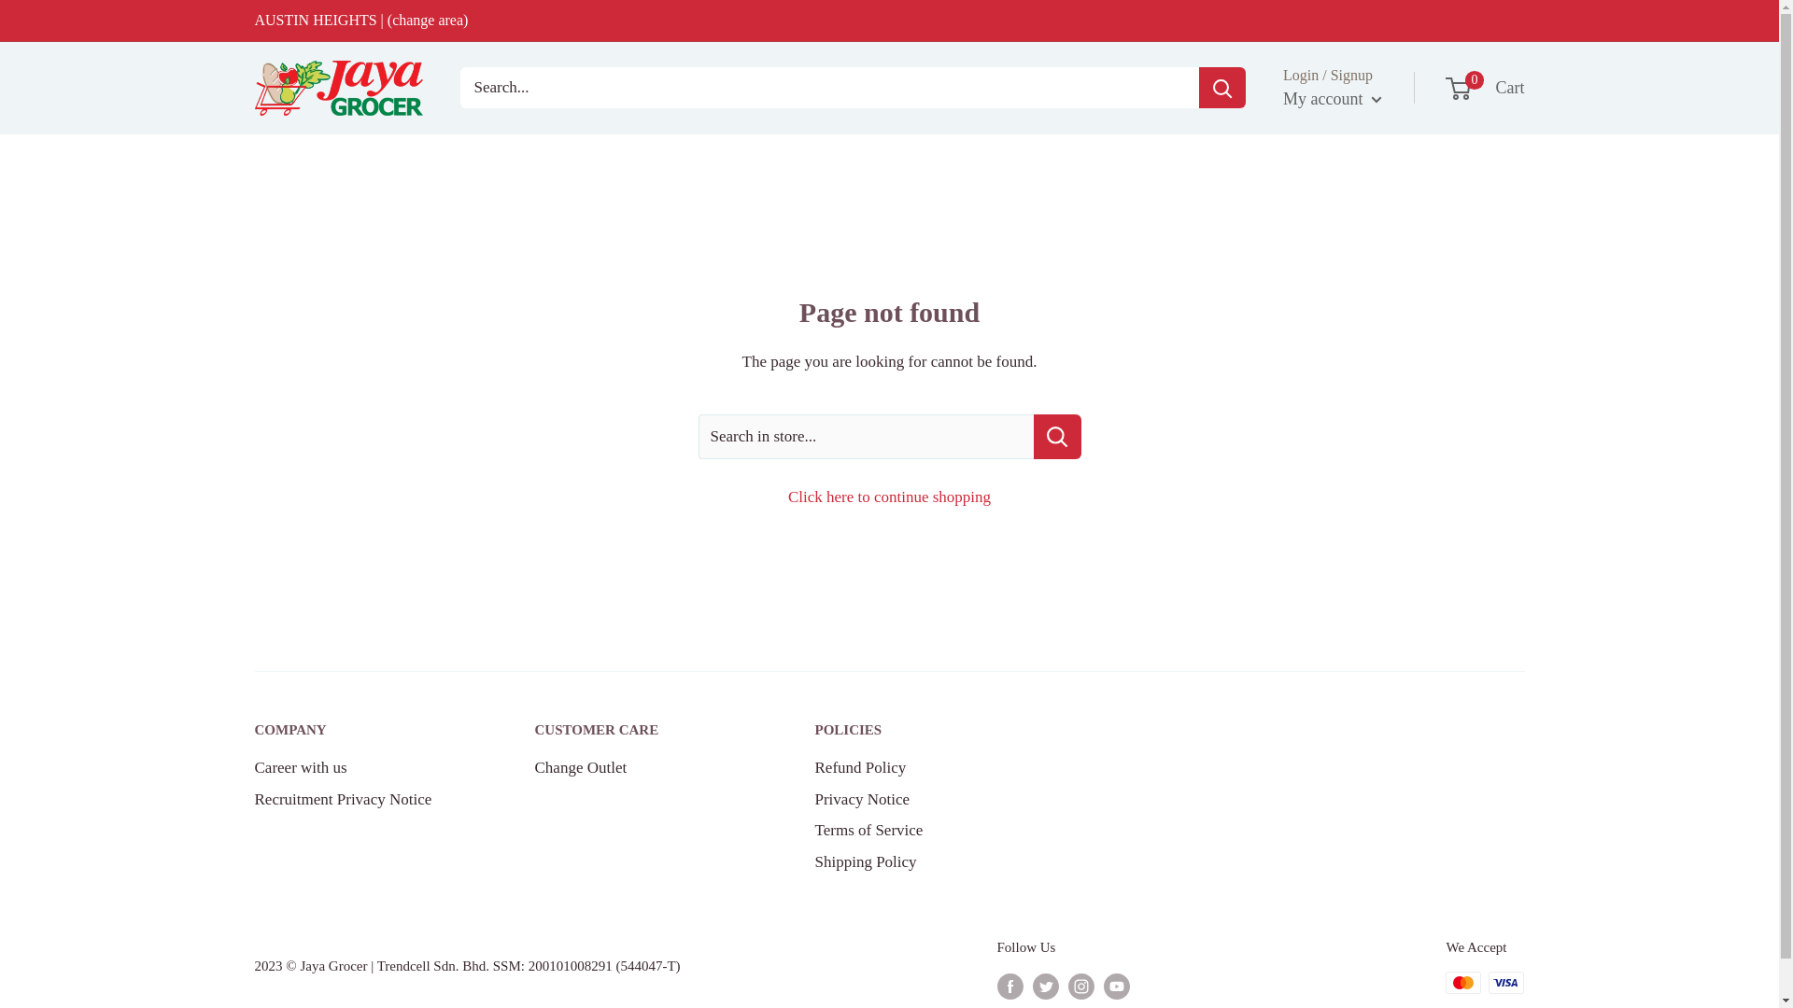 The width and height of the screenshot is (1793, 1008). What do you see at coordinates (921, 799) in the screenshot?
I see `POLICIES` at bounding box center [921, 799].